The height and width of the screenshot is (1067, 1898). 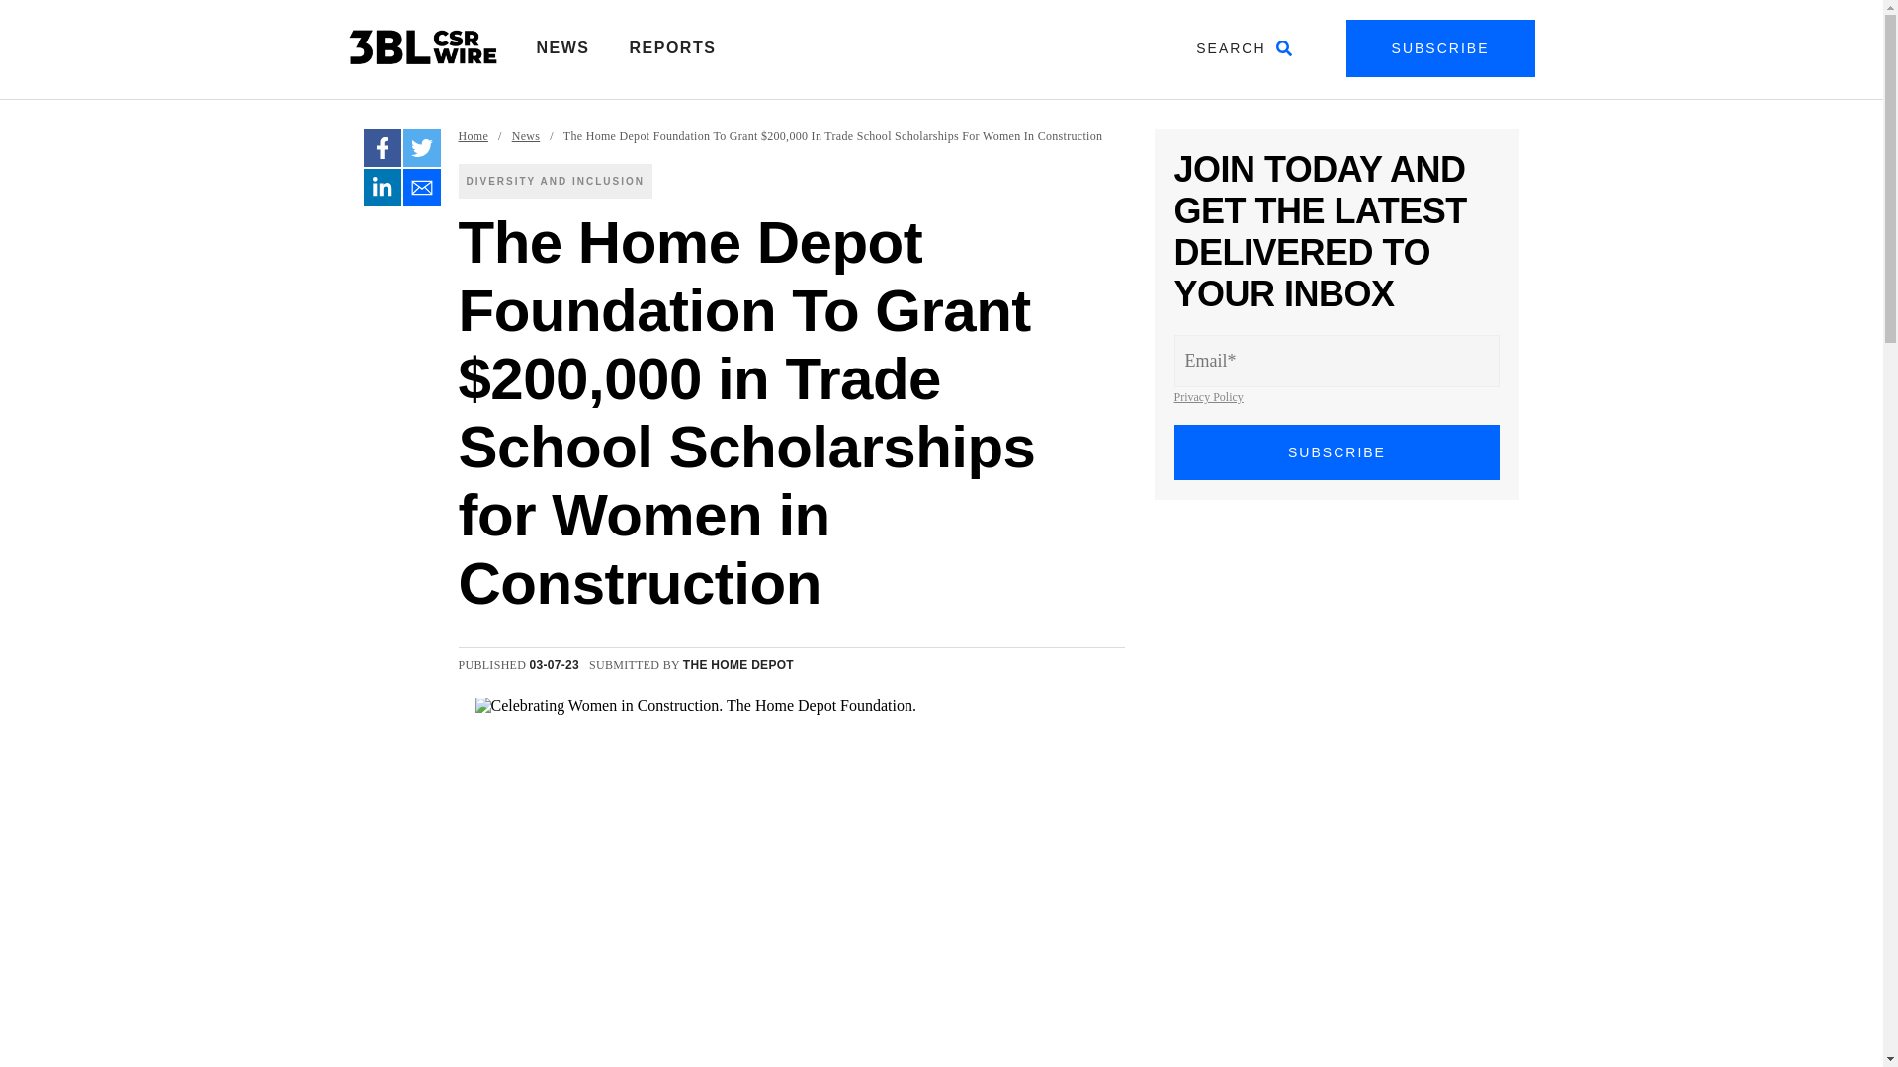 What do you see at coordinates (1337, 452) in the screenshot?
I see `SUBSCRIBE` at bounding box center [1337, 452].